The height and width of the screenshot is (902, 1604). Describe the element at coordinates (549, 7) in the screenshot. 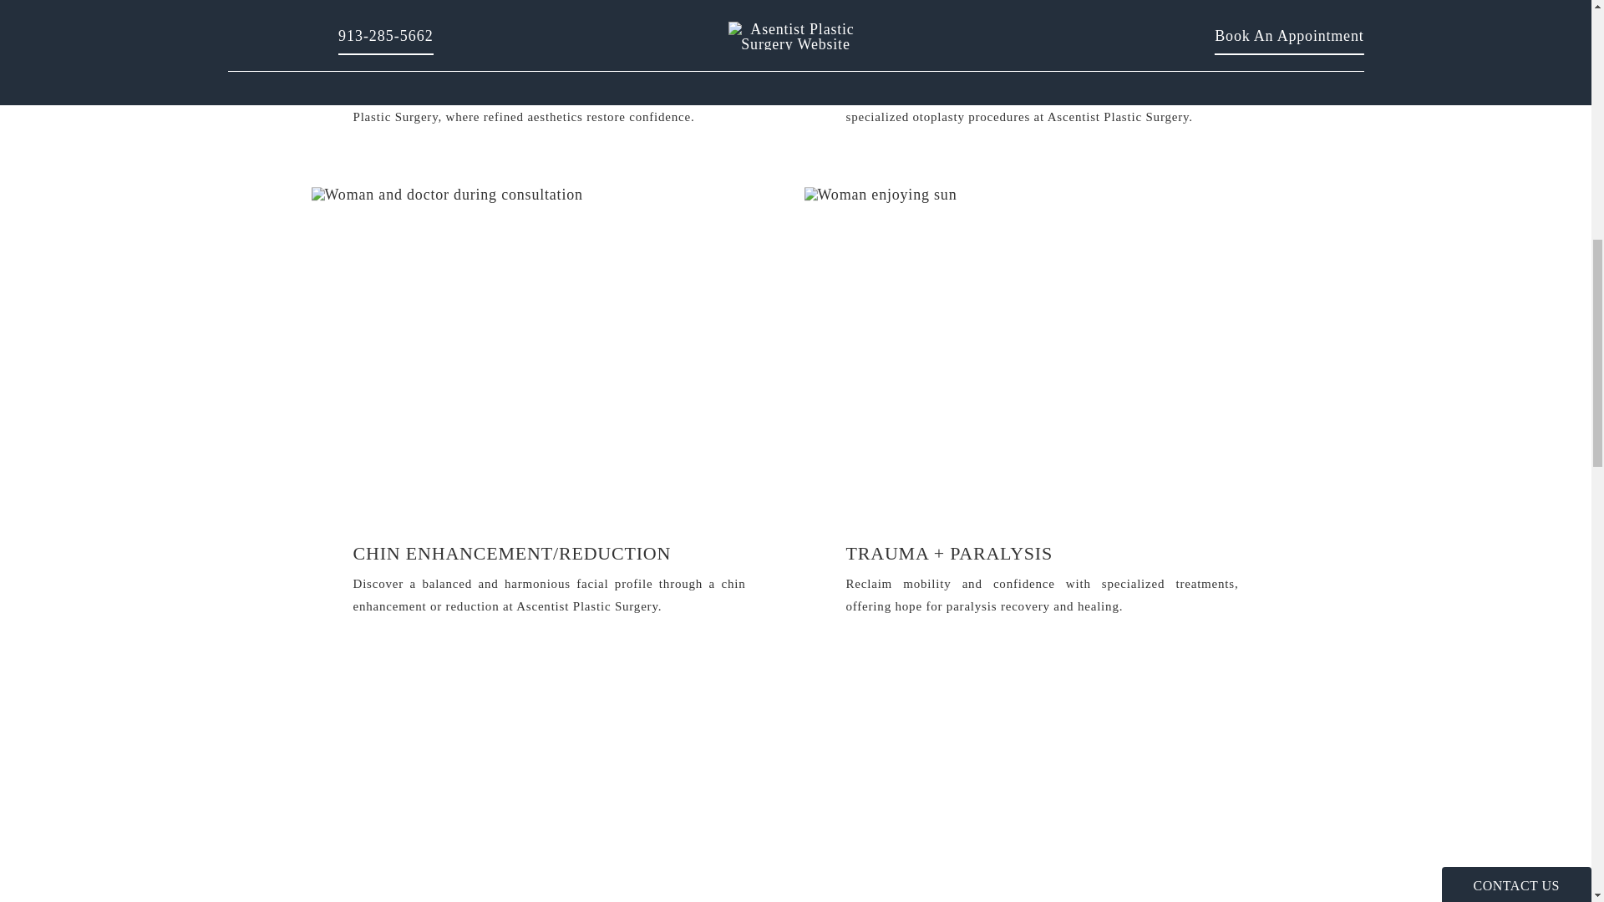

I see `Opens Facelift page` at that location.